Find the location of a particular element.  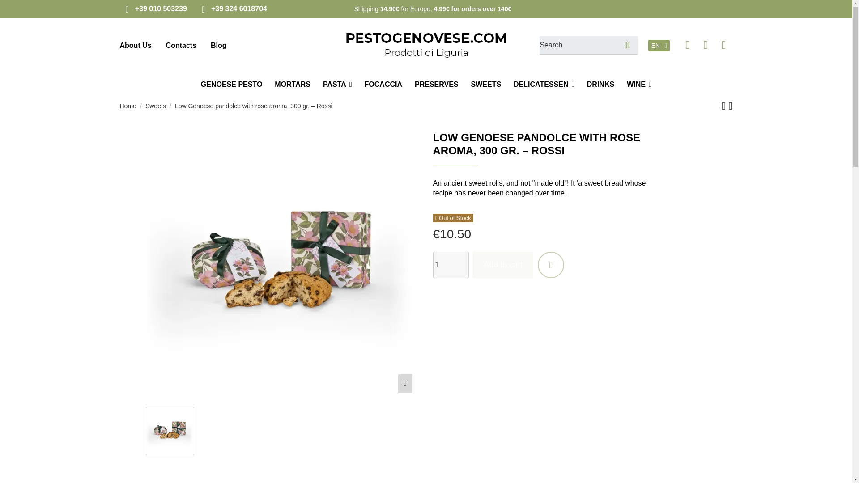

EN is located at coordinates (659, 45).